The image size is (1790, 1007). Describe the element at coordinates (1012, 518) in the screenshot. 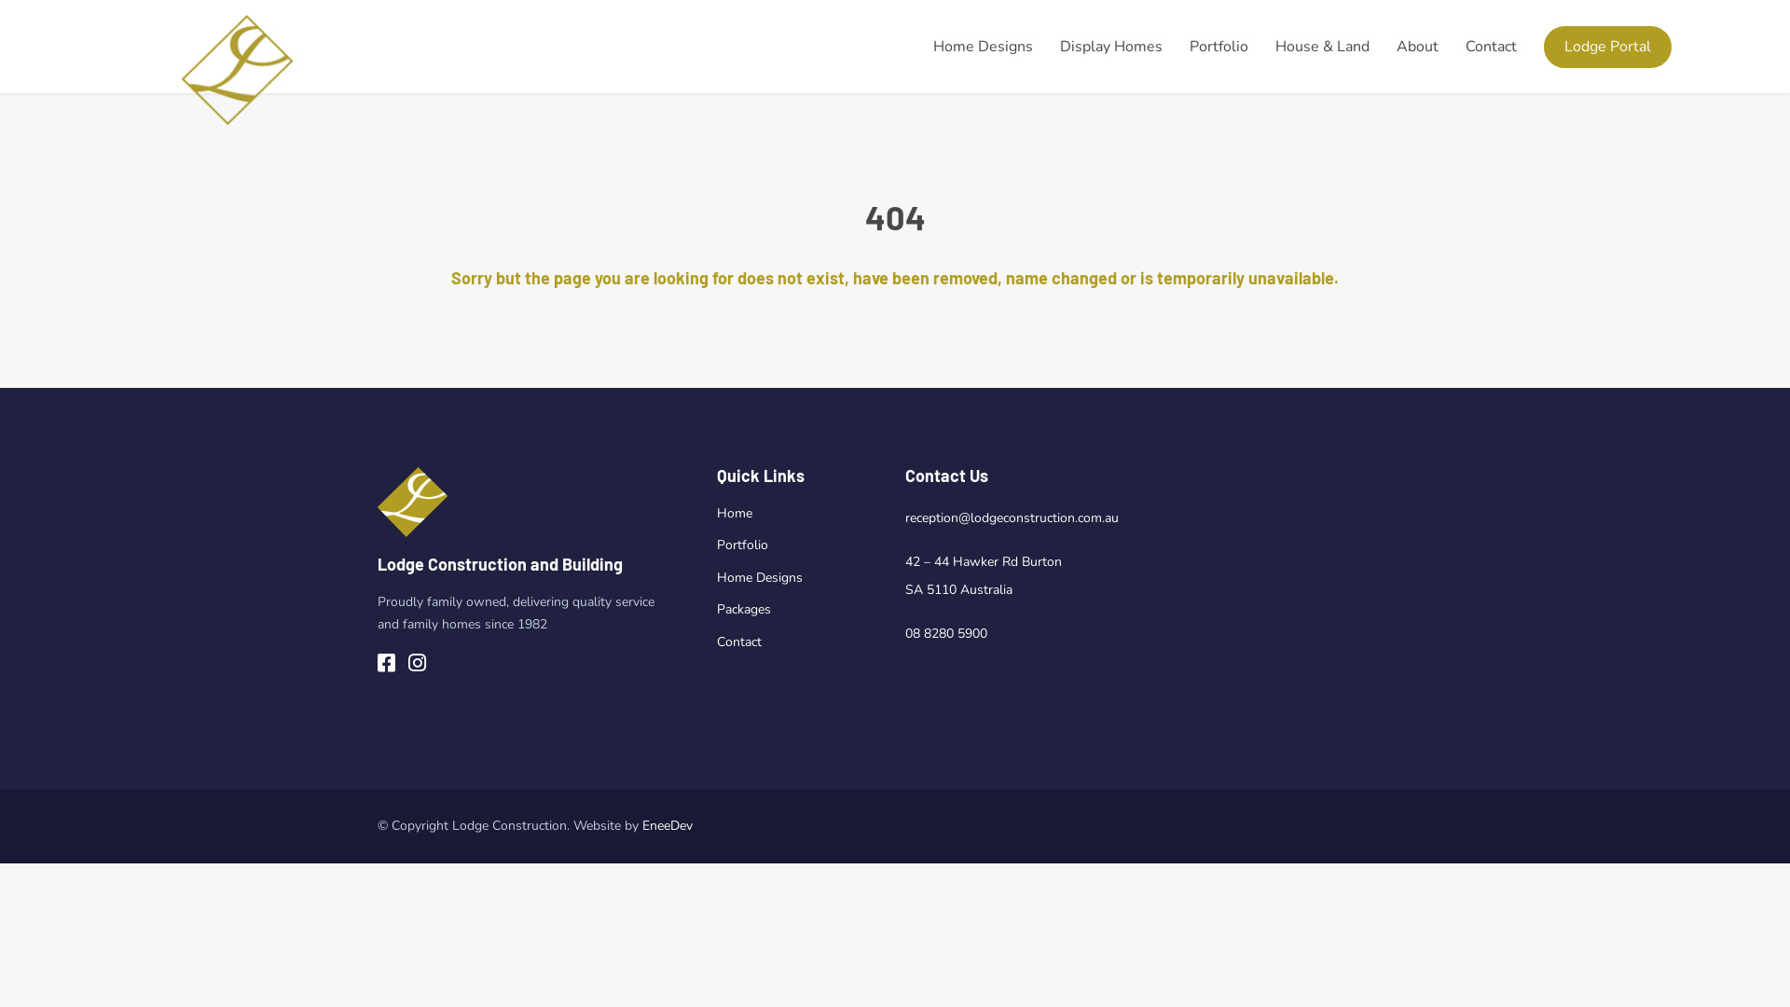

I see `reception@lodgeconstruction.com.au` at that location.